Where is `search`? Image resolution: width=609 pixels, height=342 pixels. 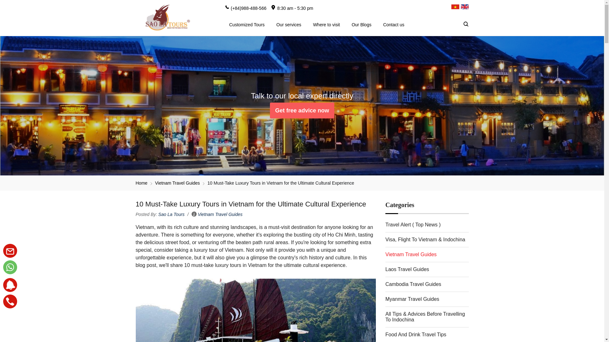
search is located at coordinates (475, 24).